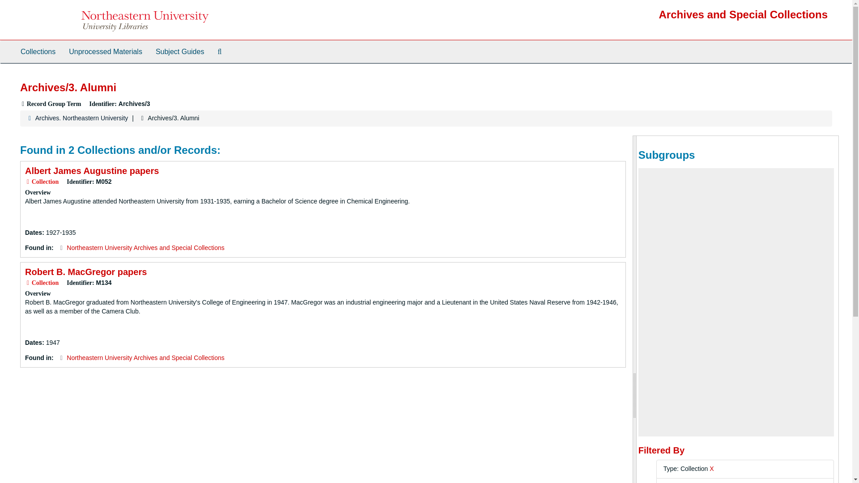 The height and width of the screenshot is (483, 859). I want to click on X, so click(711, 469).